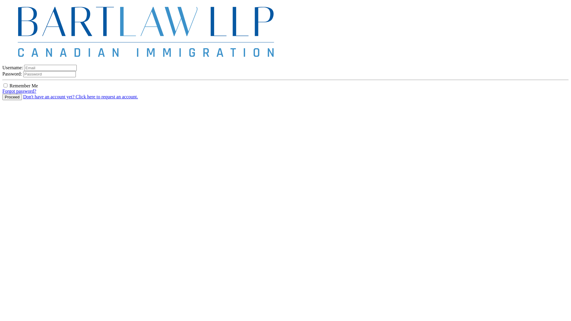 The height and width of the screenshot is (321, 571). What do you see at coordinates (81, 97) in the screenshot?
I see `Don't have an account yet? Click here to request an account.` at bounding box center [81, 97].